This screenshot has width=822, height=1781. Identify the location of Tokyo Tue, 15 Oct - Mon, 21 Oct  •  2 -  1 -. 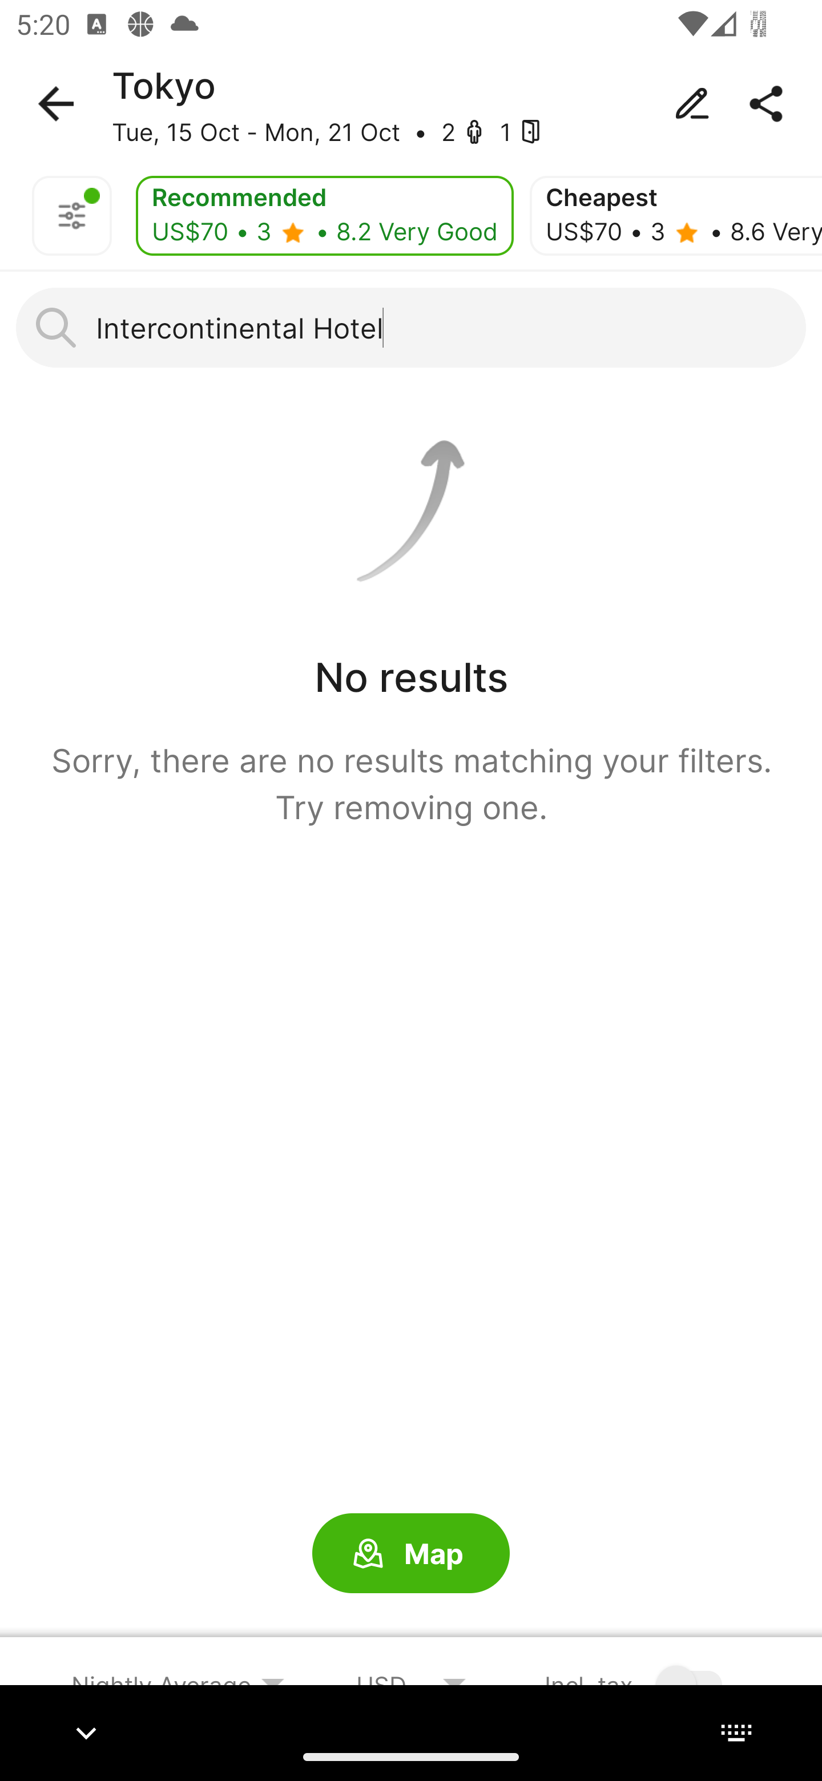
(411, 104).